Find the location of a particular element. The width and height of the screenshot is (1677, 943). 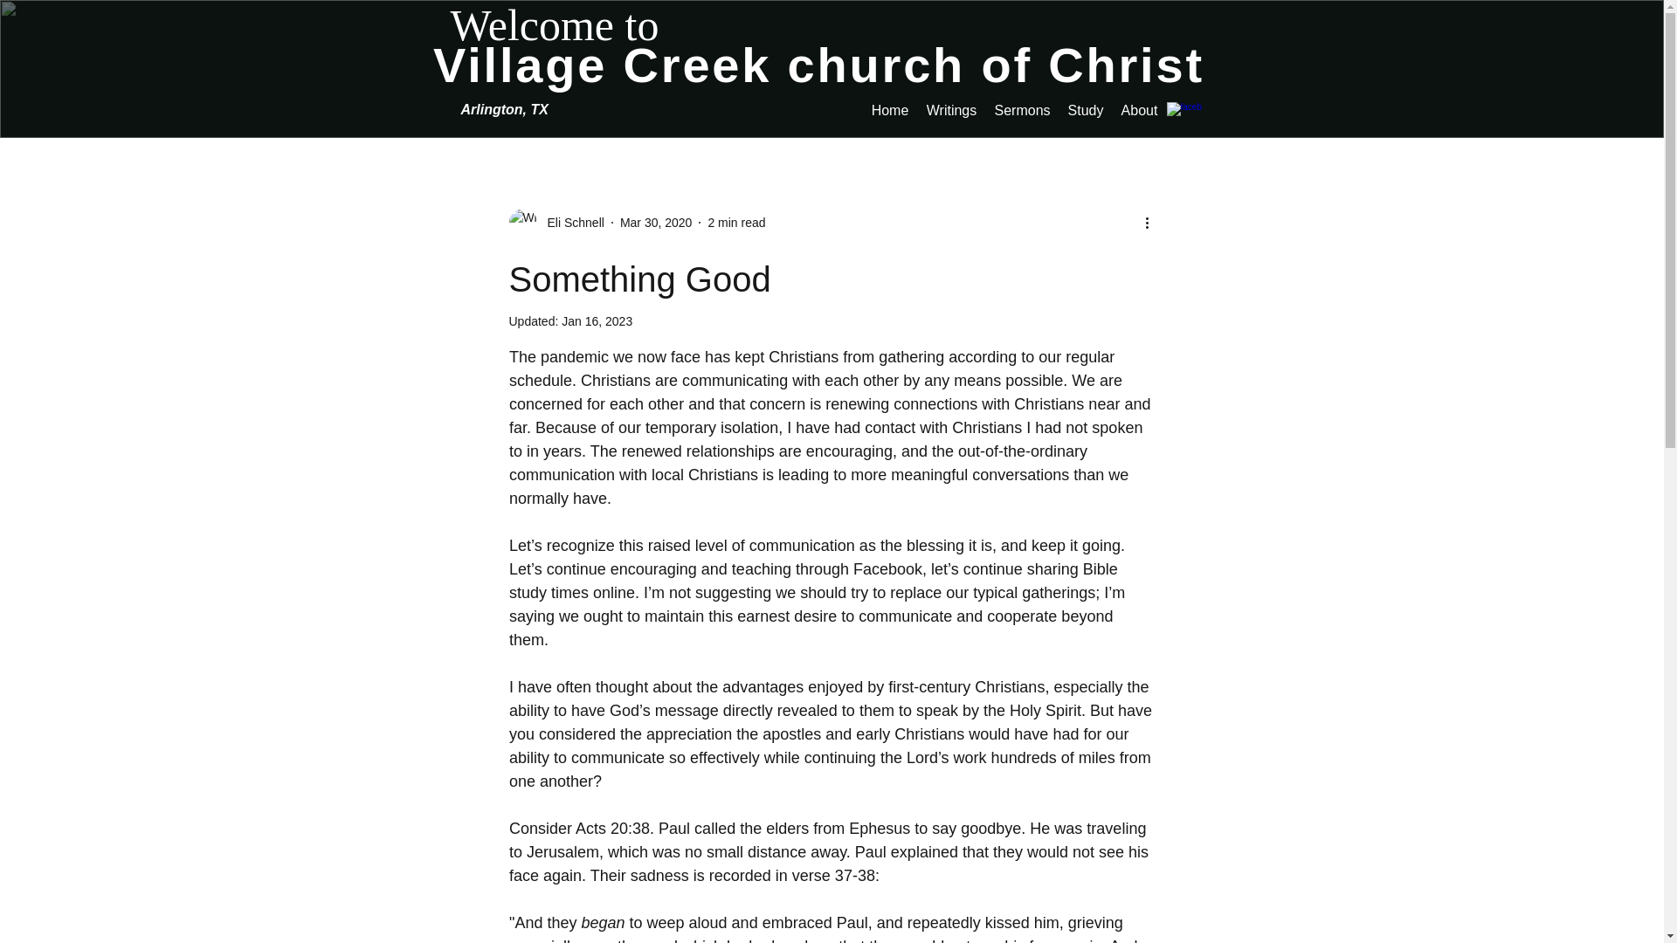

Village Creek church of Christ is located at coordinates (818, 65).